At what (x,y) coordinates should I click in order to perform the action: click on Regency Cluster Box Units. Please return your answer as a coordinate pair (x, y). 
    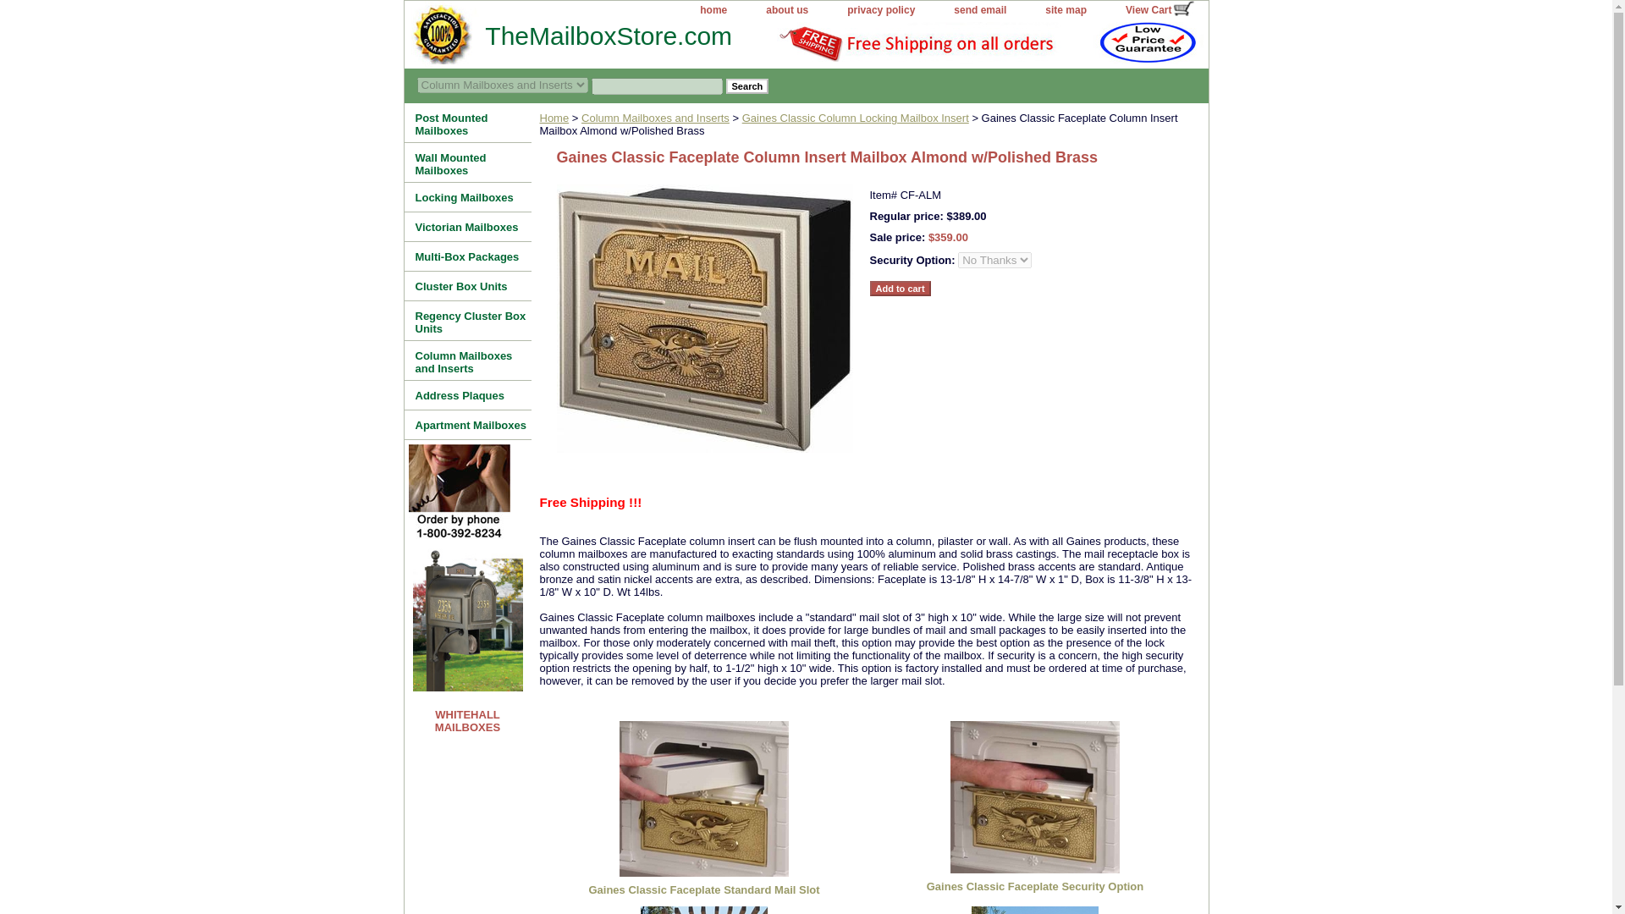
    Looking at the image, I should click on (467, 321).